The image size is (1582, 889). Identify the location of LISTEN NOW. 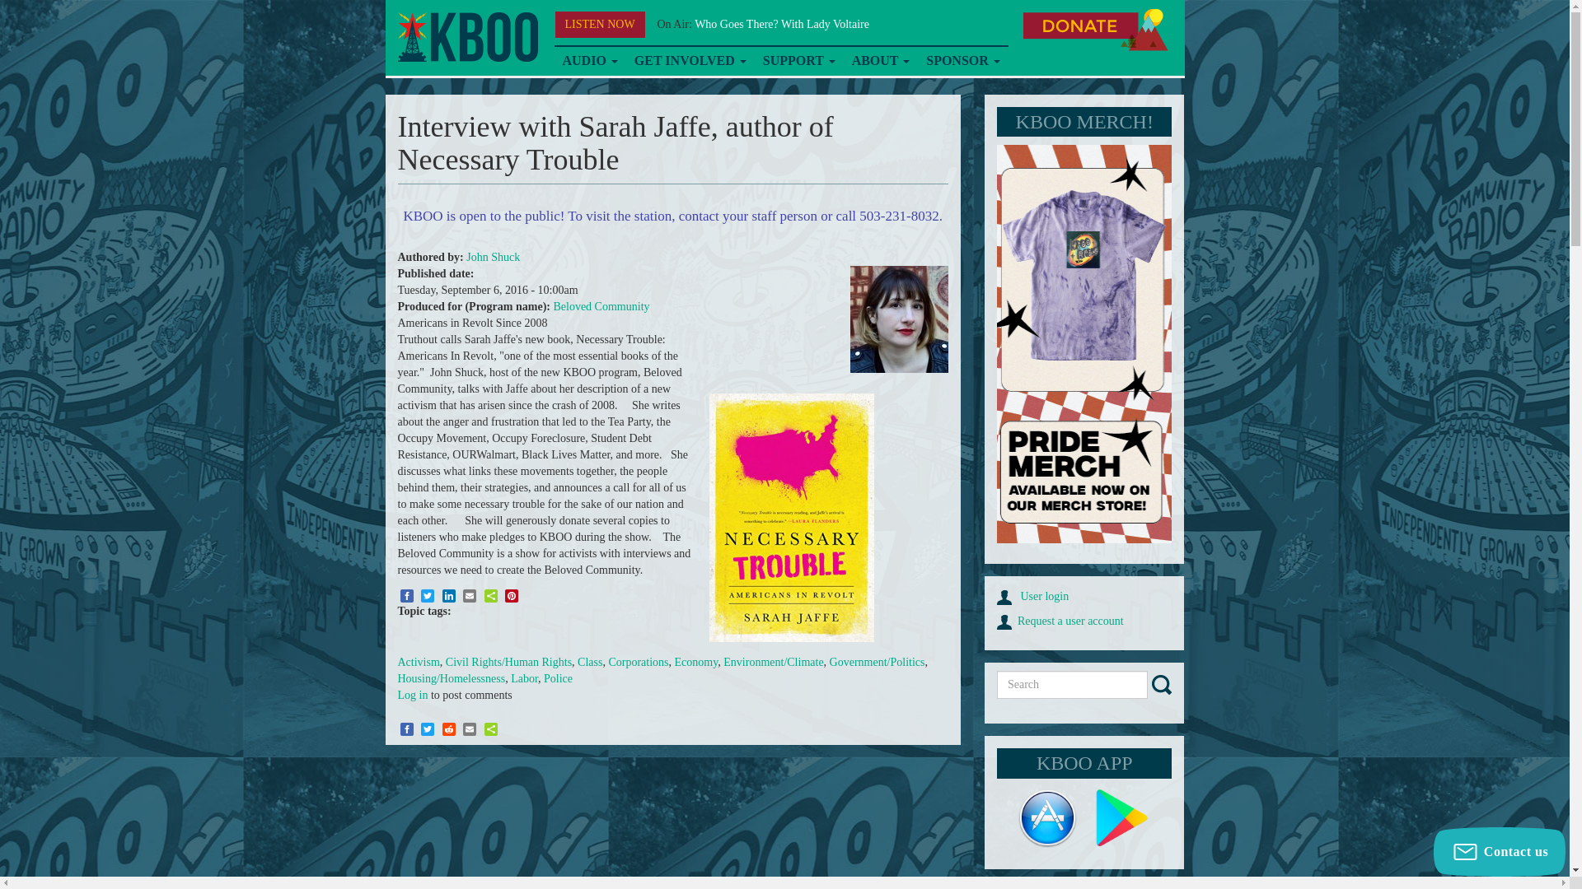
(600, 25).